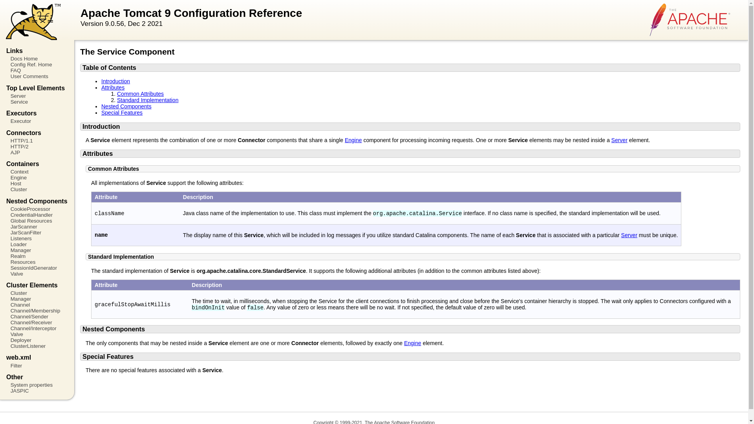  I want to click on Docs Home, so click(37, 58).